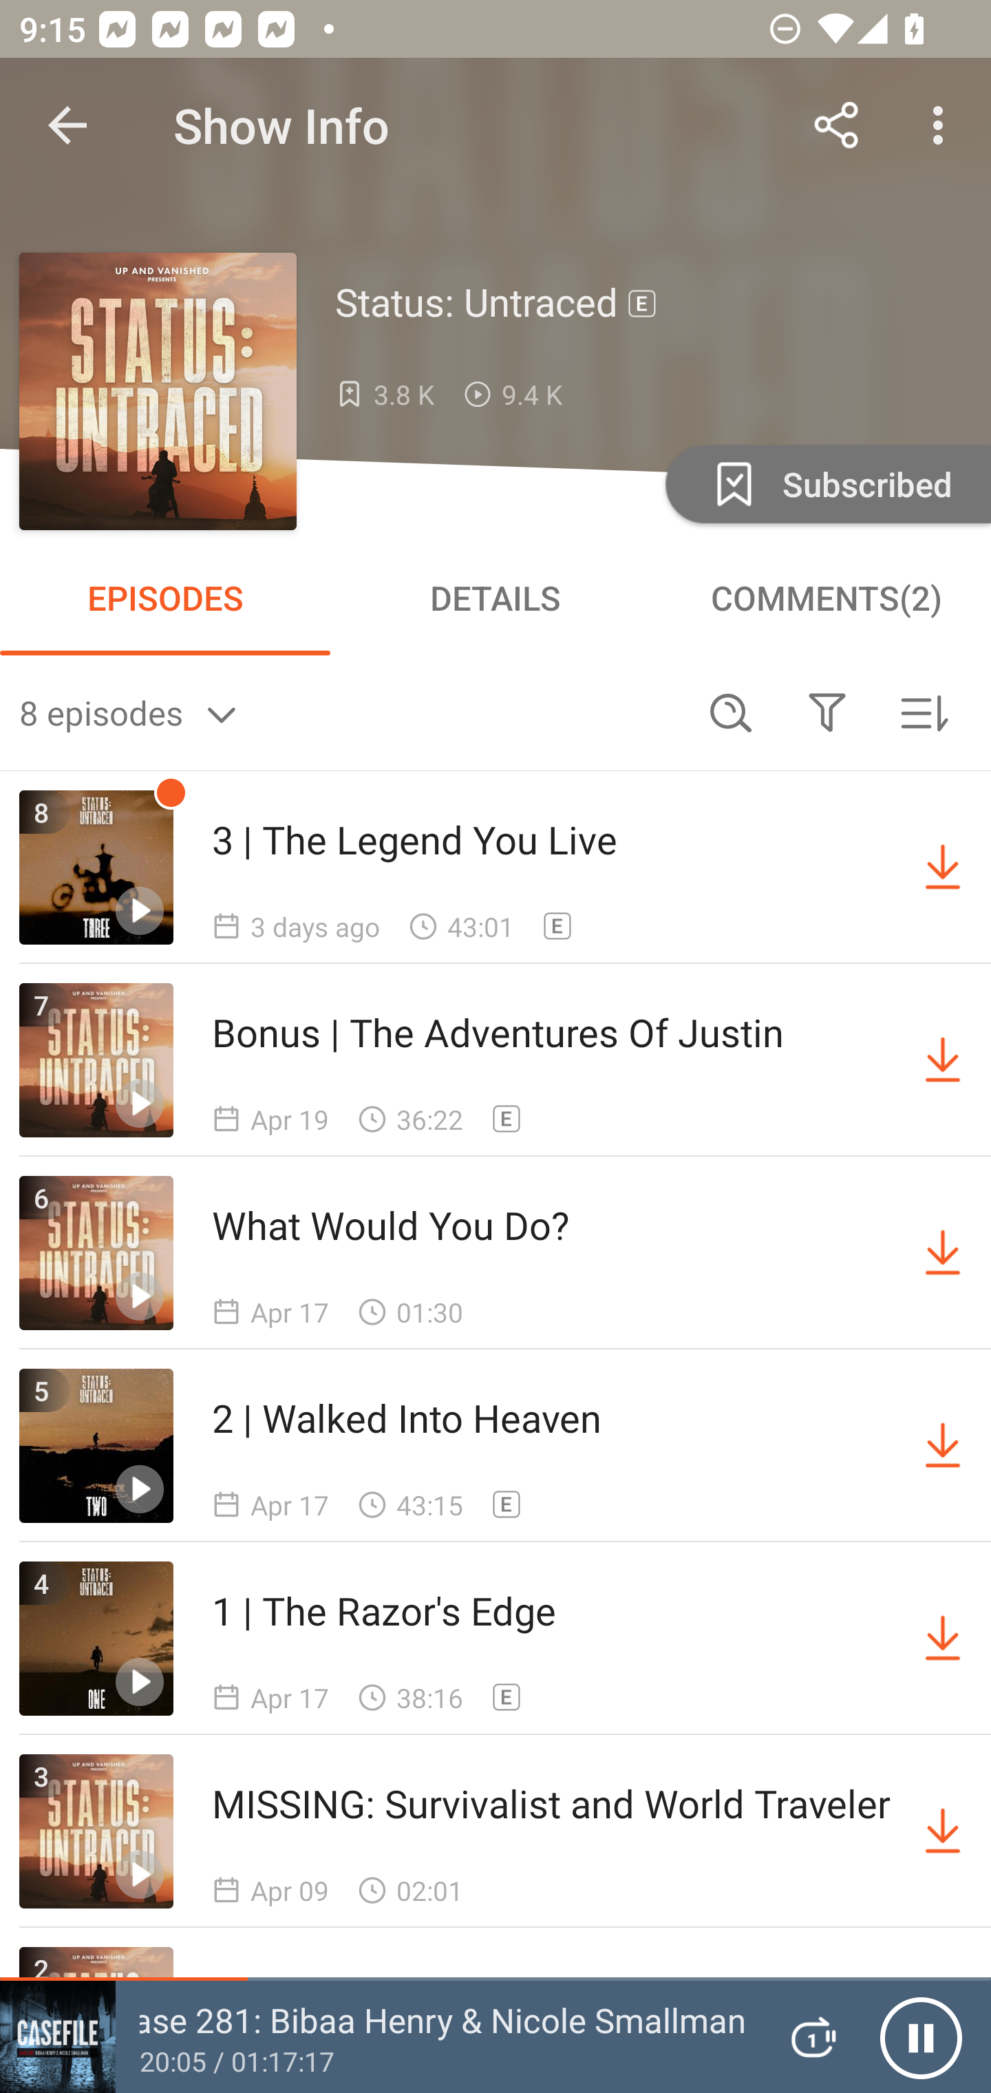 This screenshot has width=991, height=2093. I want to click on  Search, so click(731, 712).